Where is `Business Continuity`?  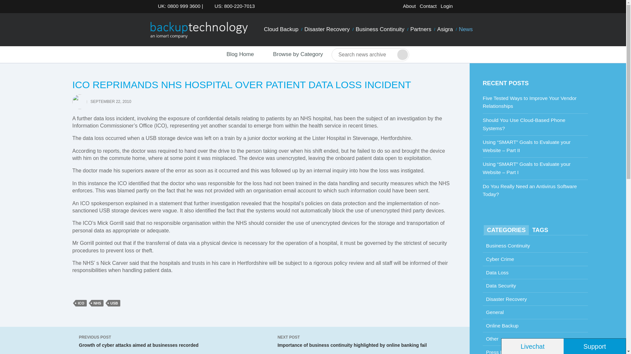 Business Continuity is located at coordinates (380, 29).